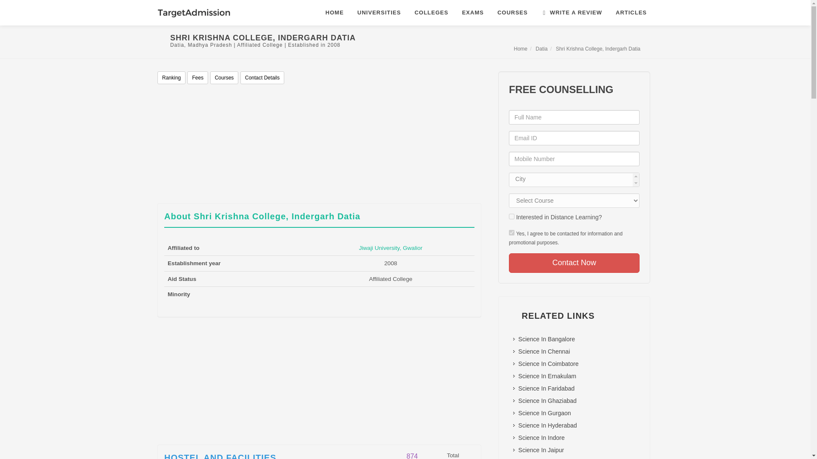 Image resolution: width=817 pixels, height=459 pixels. What do you see at coordinates (511, 233) in the screenshot?
I see `on` at bounding box center [511, 233].